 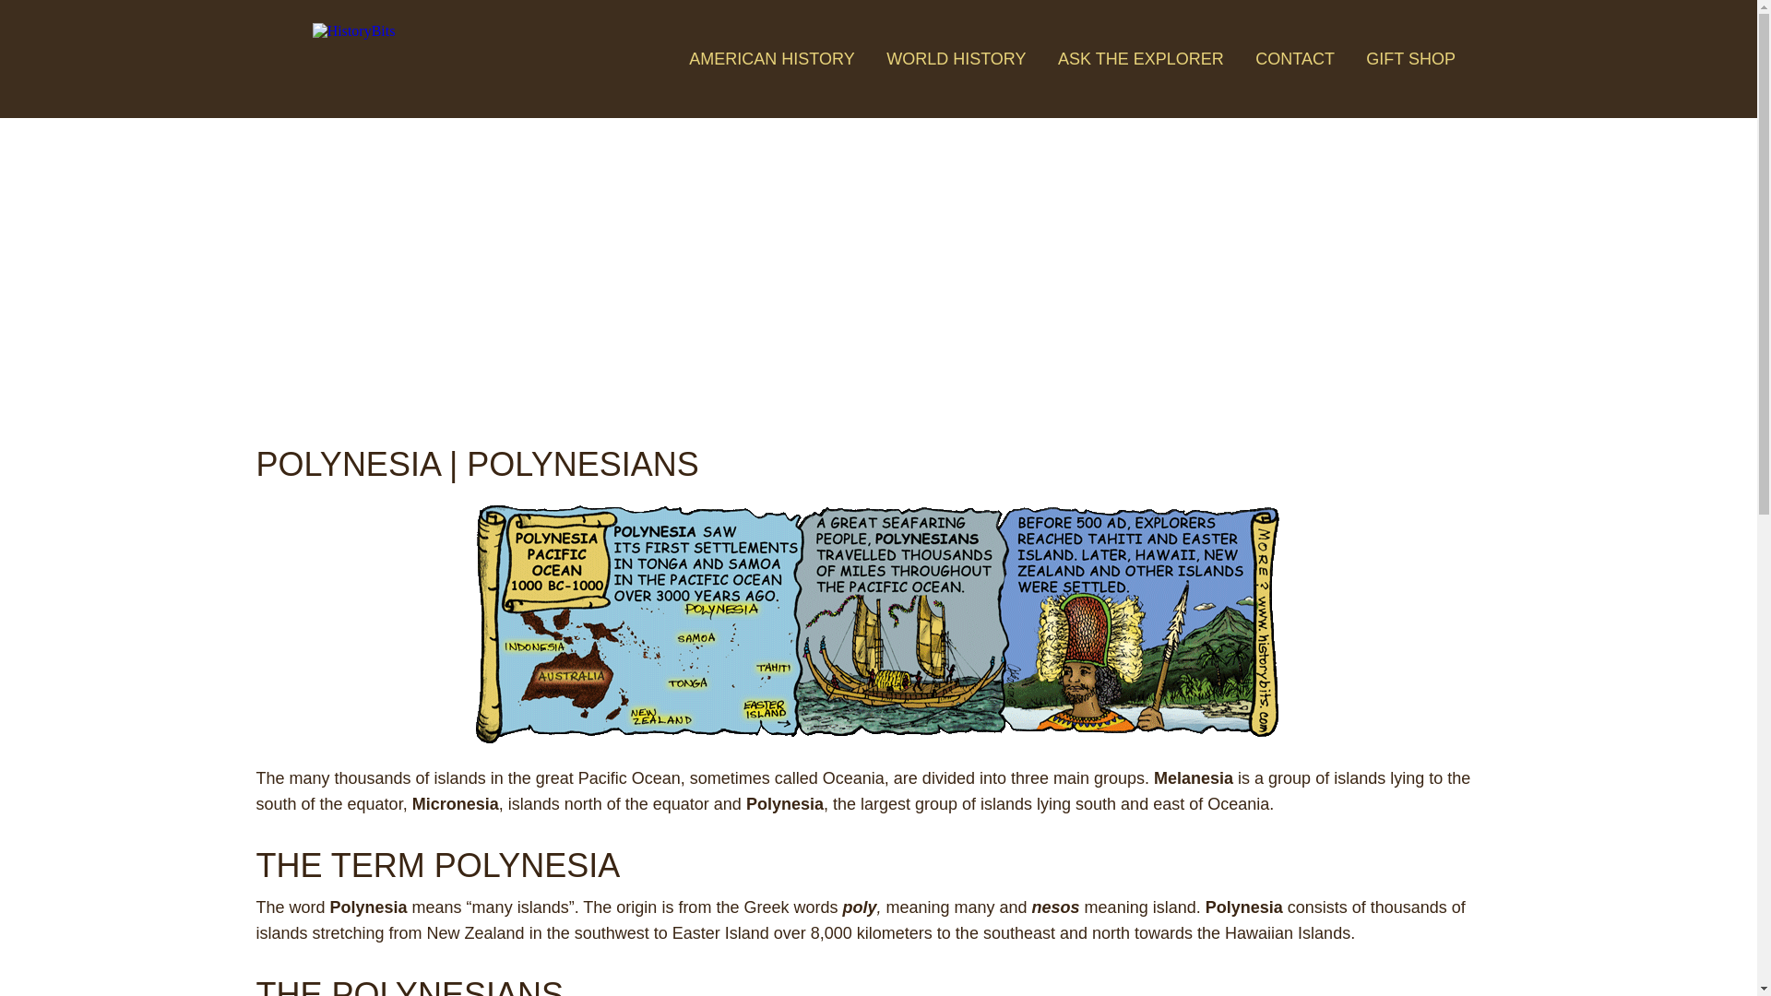 What do you see at coordinates (1140, 59) in the screenshot?
I see `ASK THE EXPLORER` at bounding box center [1140, 59].